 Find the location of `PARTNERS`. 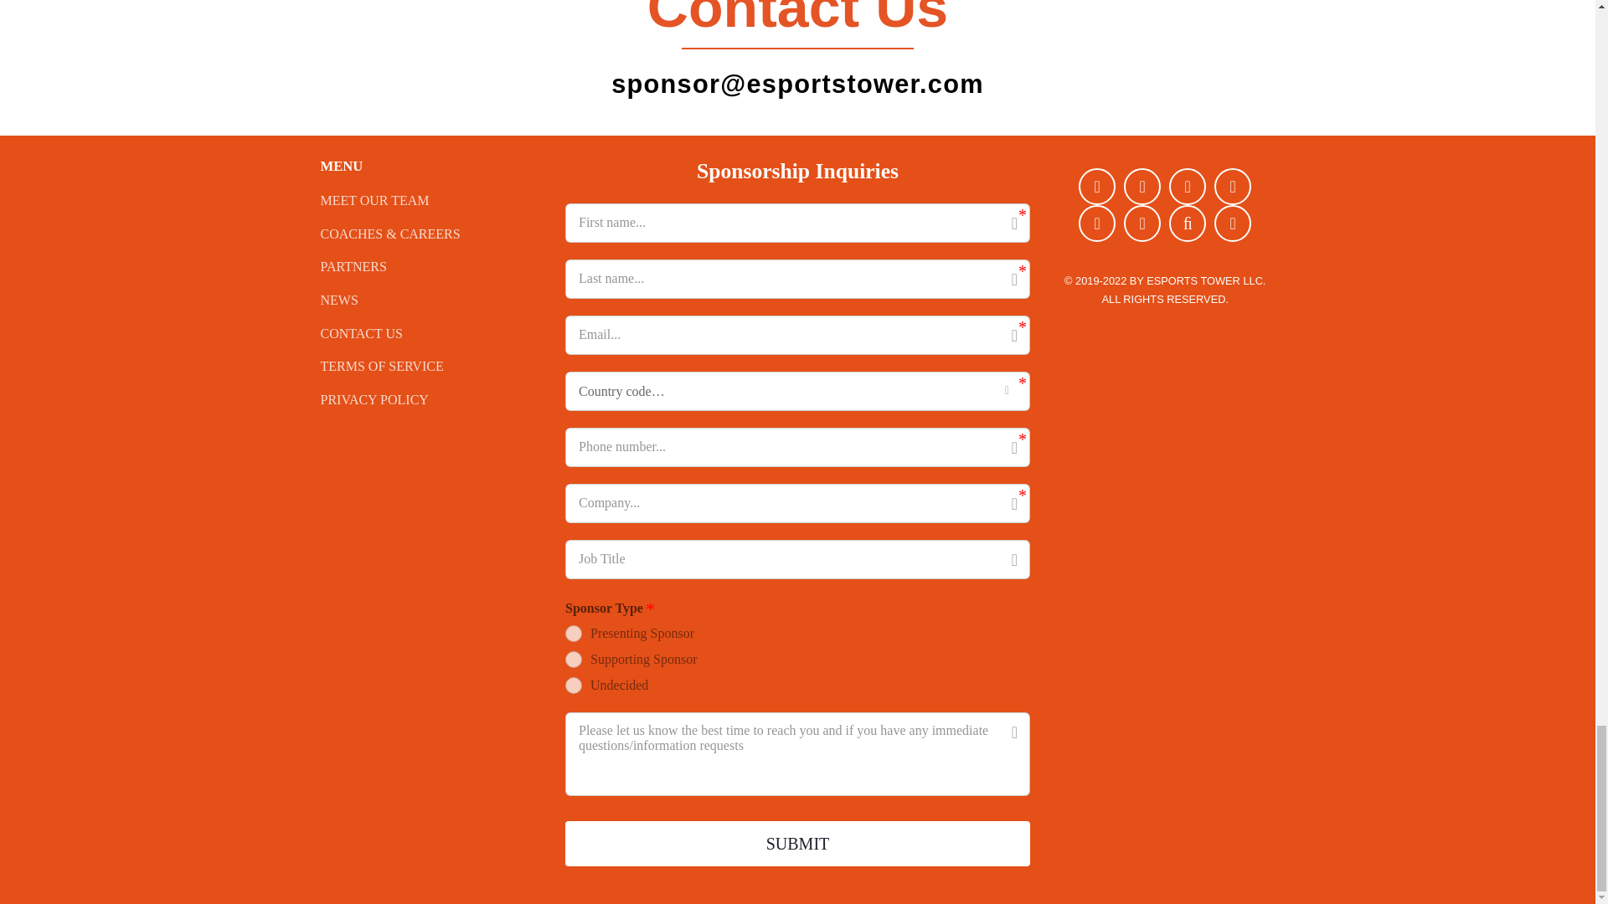

PARTNERS is located at coordinates (430, 266).